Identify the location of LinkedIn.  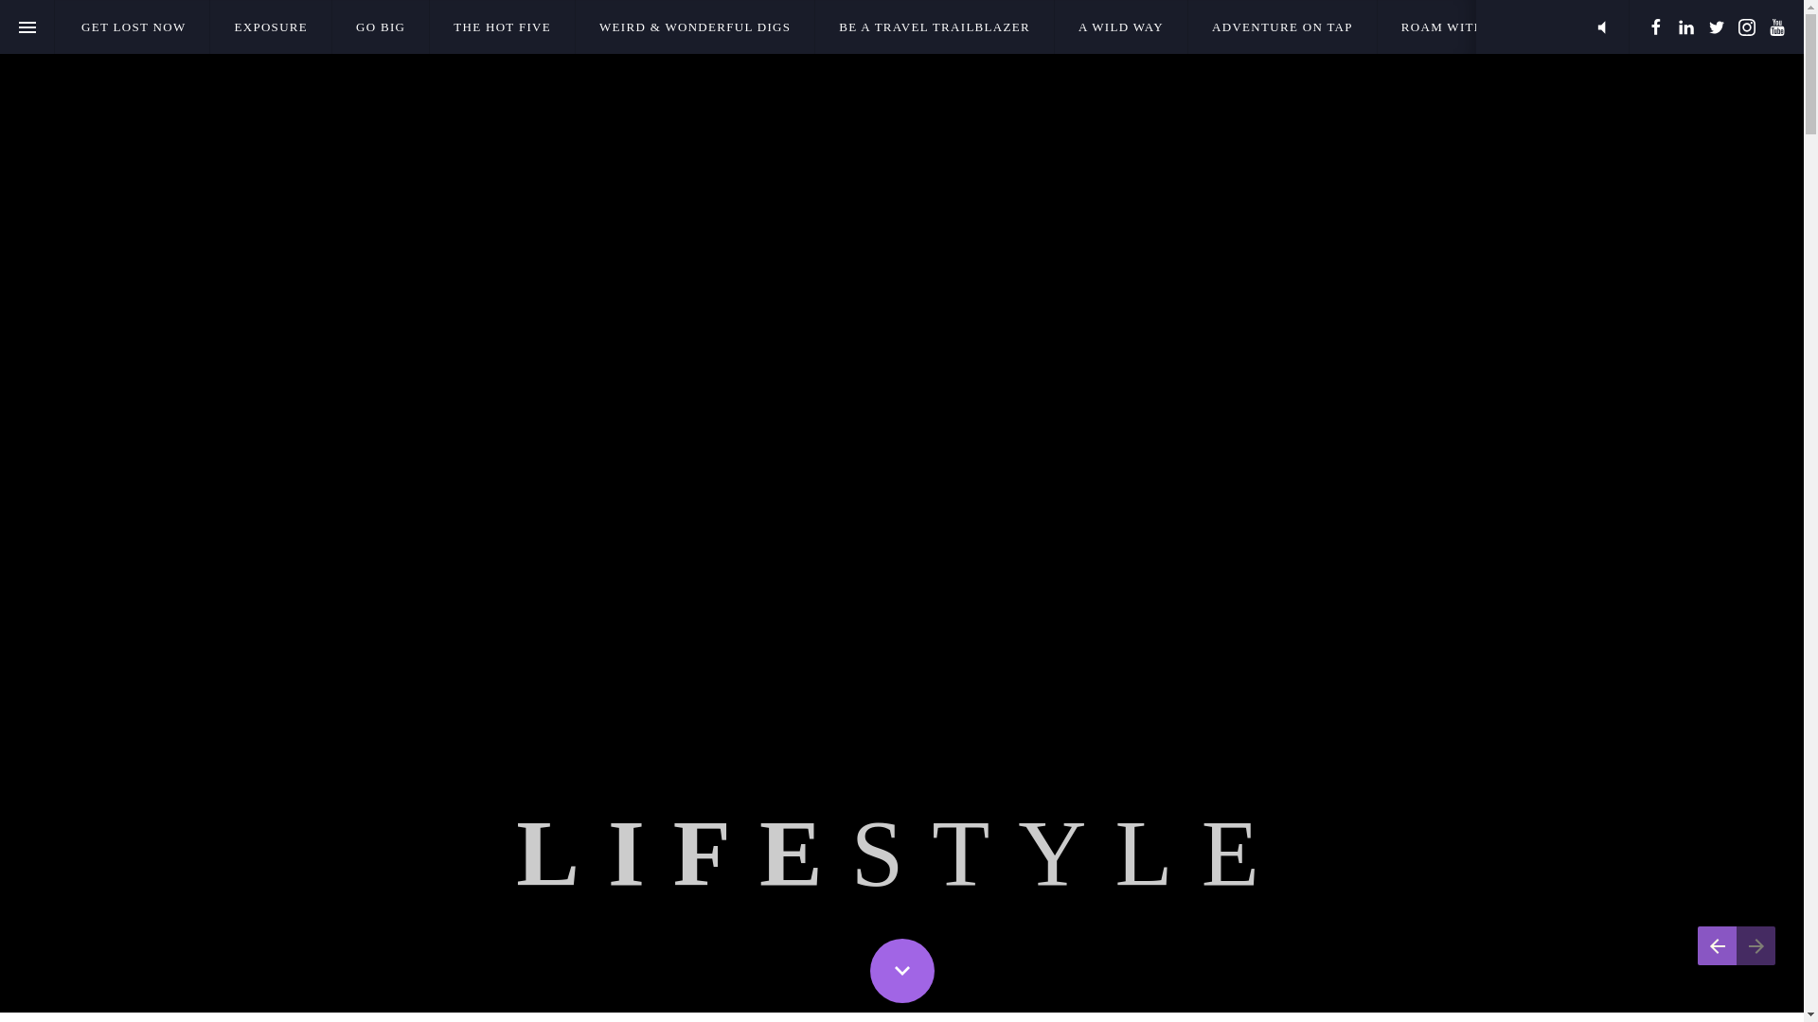
(1685, 26).